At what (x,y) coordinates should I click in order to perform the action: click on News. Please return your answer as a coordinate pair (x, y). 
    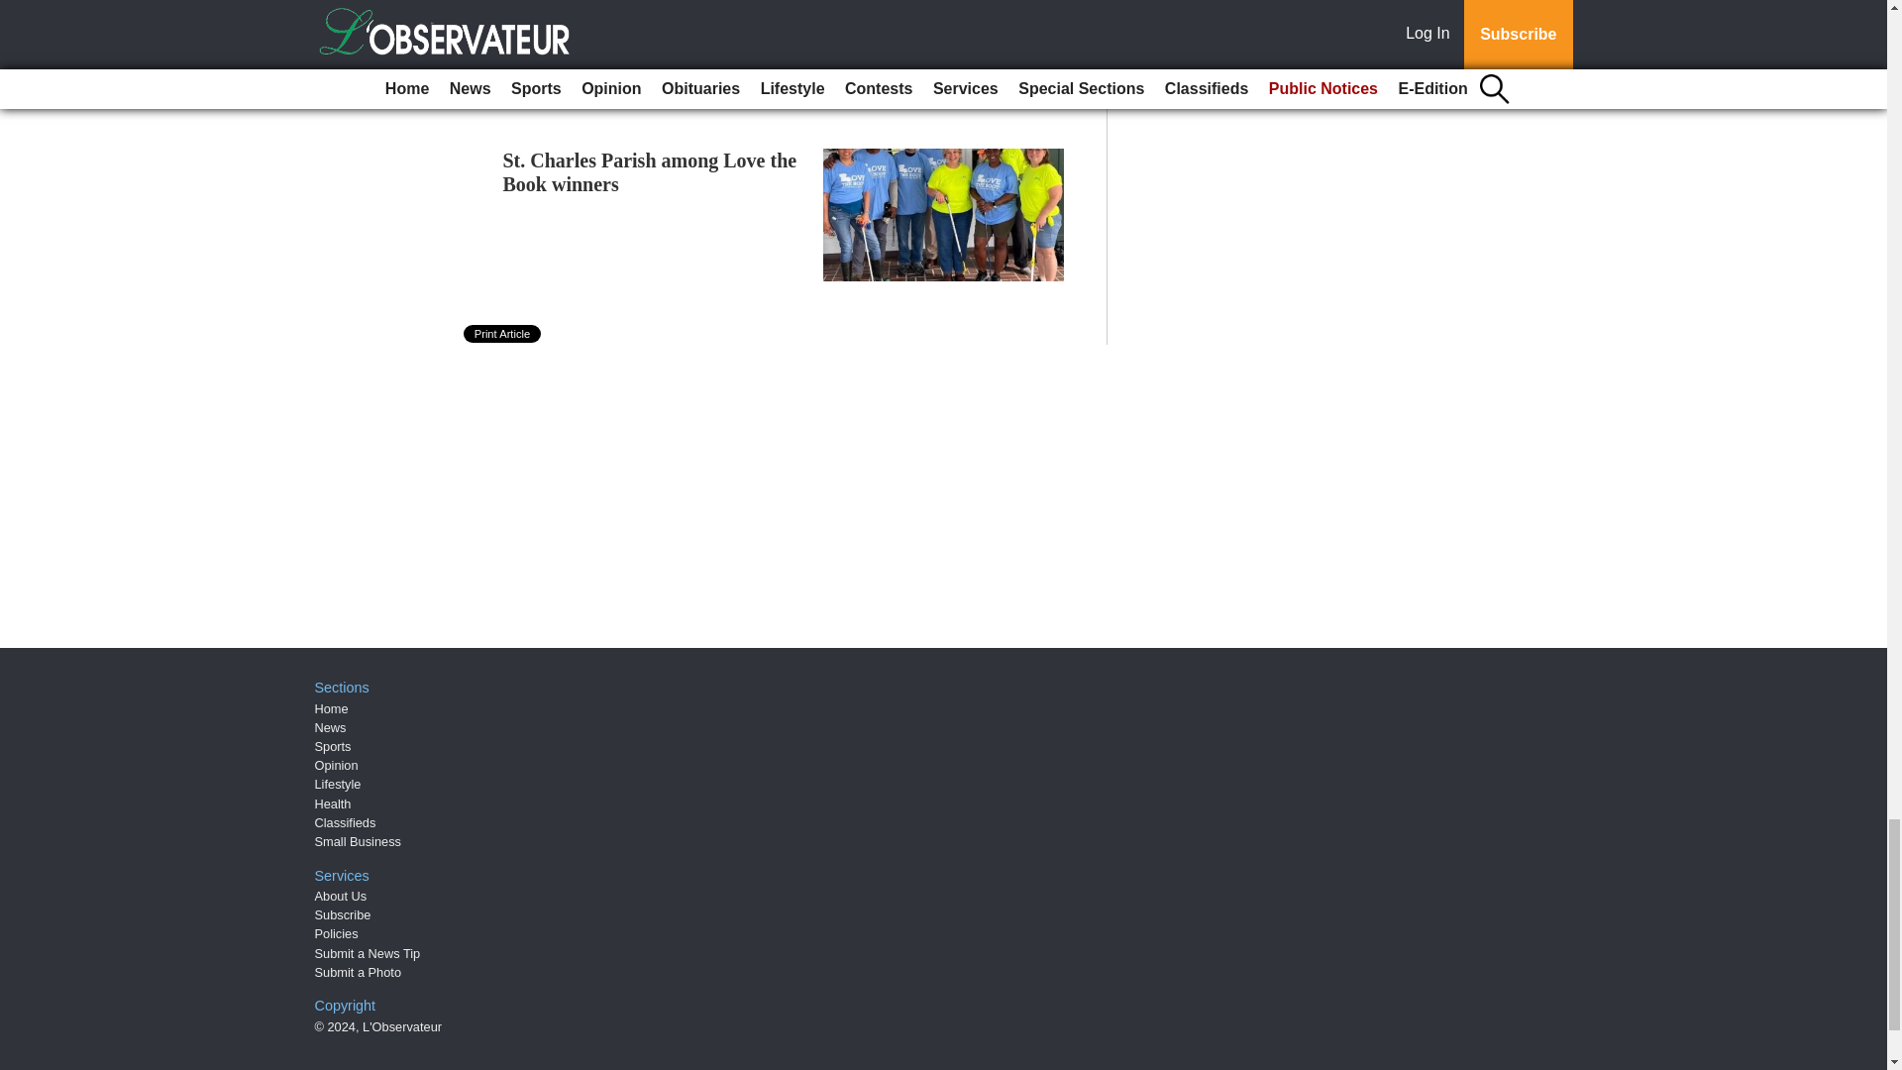
    Looking at the image, I should click on (331, 727).